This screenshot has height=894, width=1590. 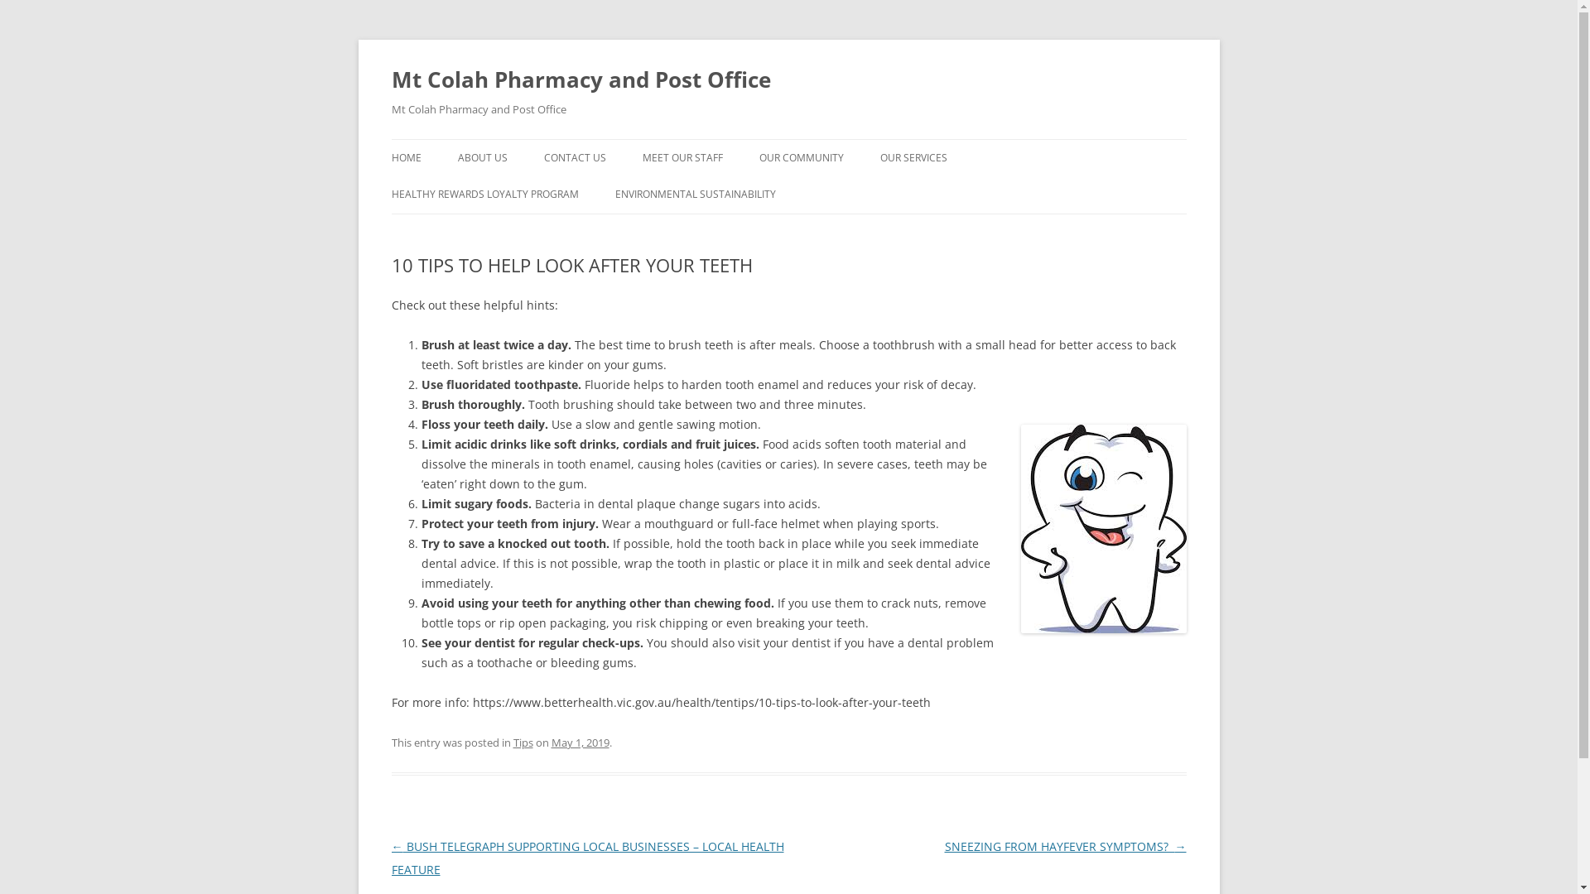 What do you see at coordinates (482, 158) in the screenshot?
I see `ABOUT US` at bounding box center [482, 158].